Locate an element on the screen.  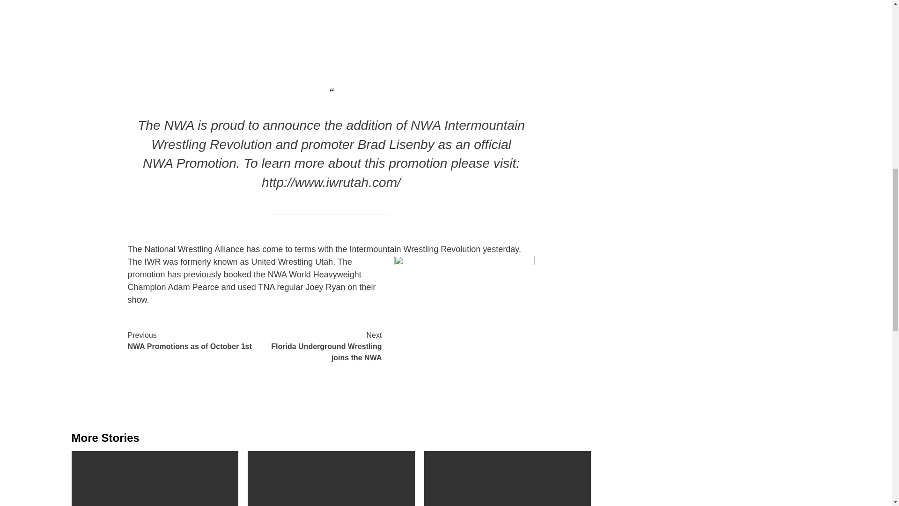
NWA Intermountain Wrestling Revolution is located at coordinates (338, 135).